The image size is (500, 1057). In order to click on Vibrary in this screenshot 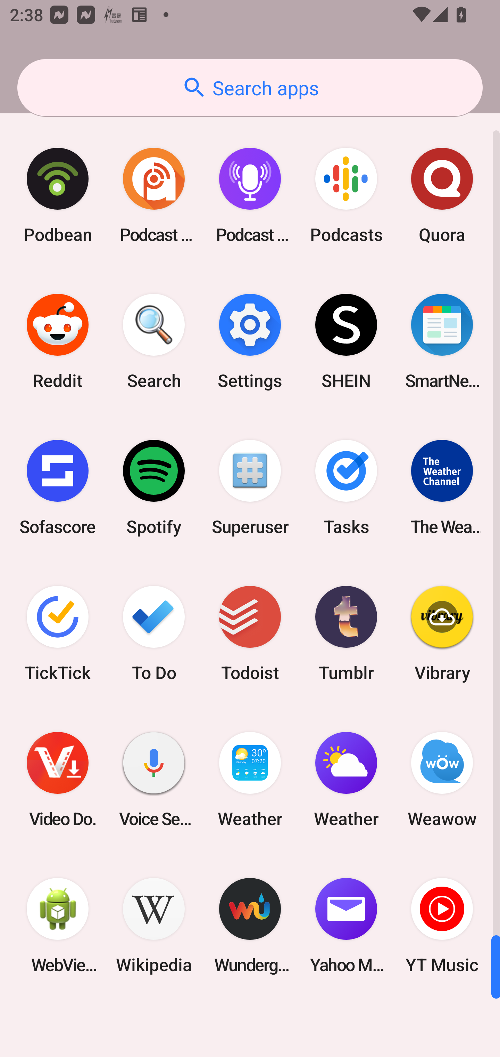, I will do `click(442, 633)`.